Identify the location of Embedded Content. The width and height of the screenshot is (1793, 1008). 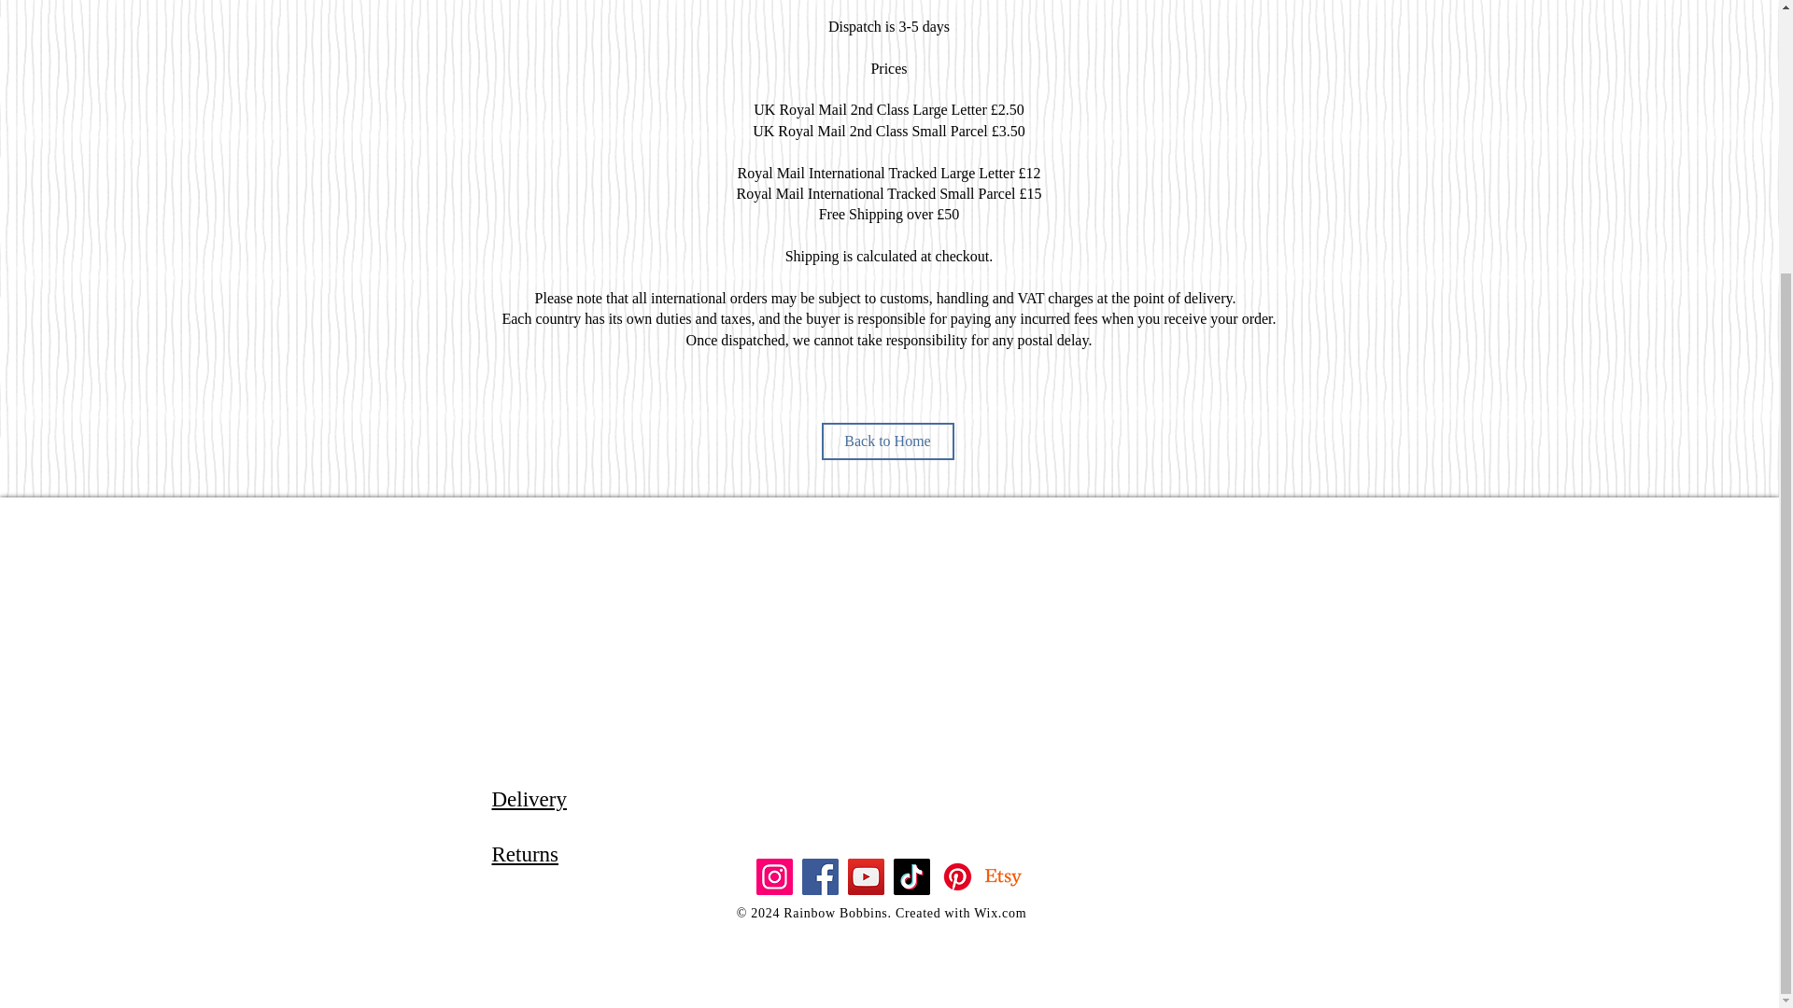
(896, 652).